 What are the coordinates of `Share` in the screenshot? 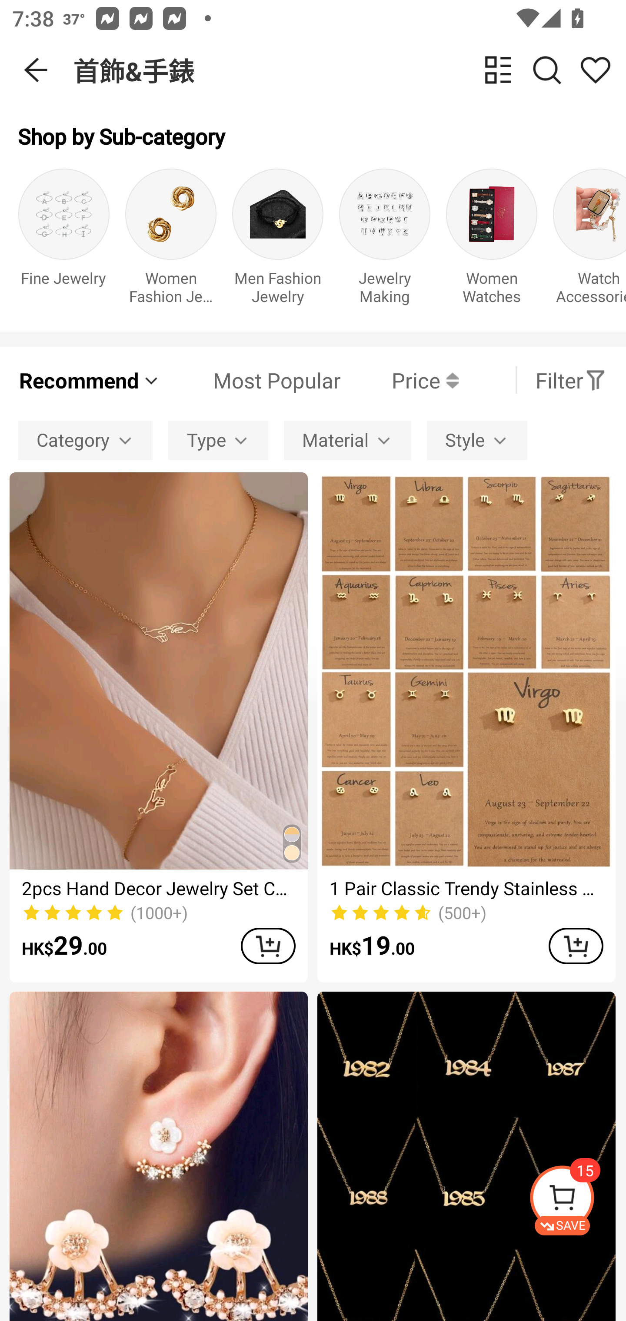 It's located at (595, 70).